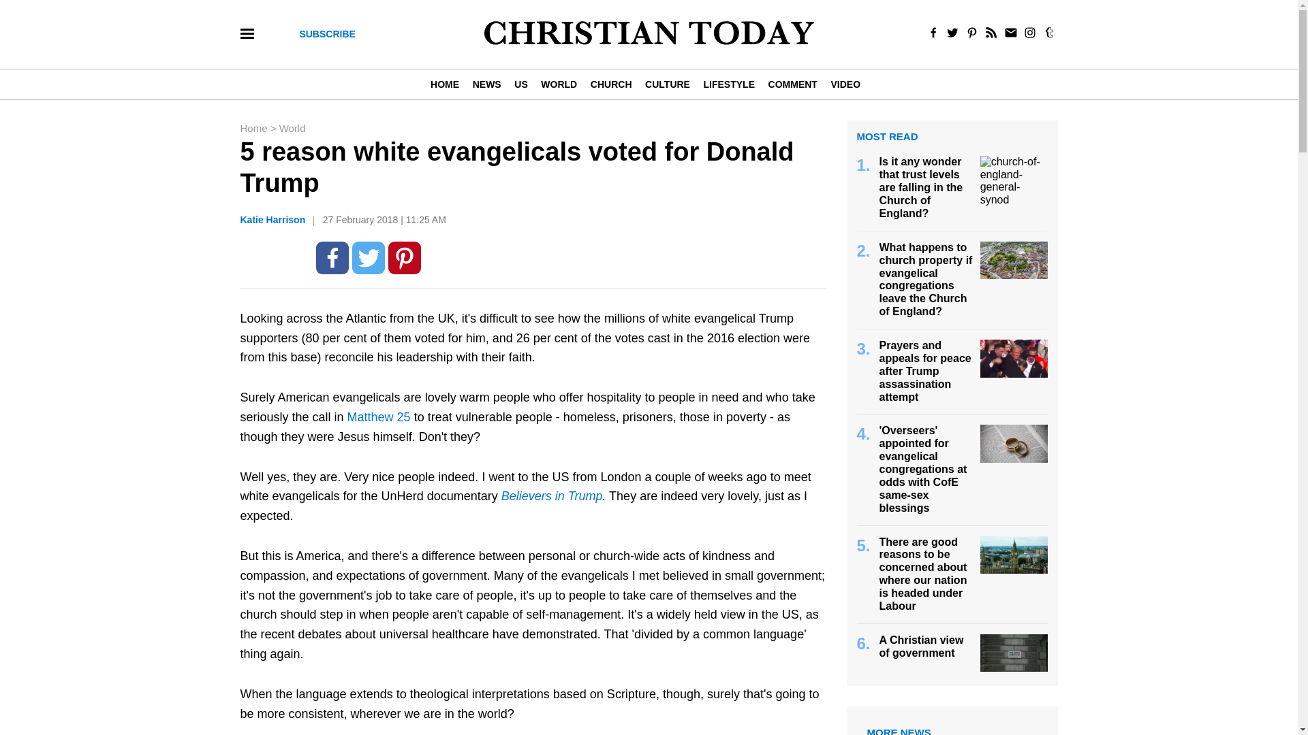  Describe the element at coordinates (729, 84) in the screenshot. I see `LIFESTYLE` at that location.